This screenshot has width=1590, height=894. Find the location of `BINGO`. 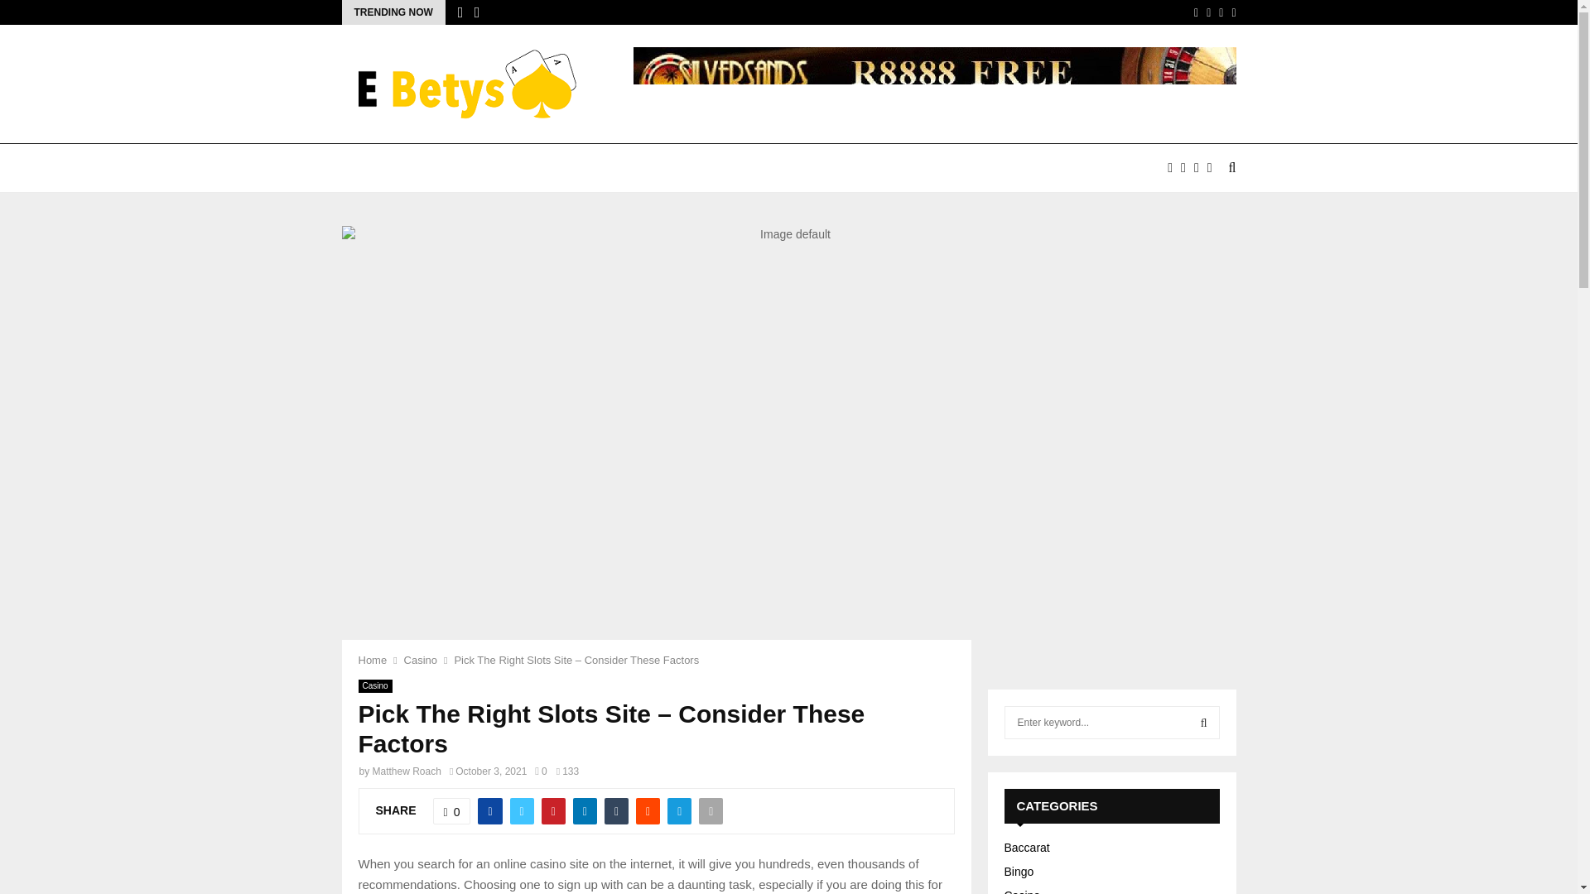

BINGO is located at coordinates (708, 167).